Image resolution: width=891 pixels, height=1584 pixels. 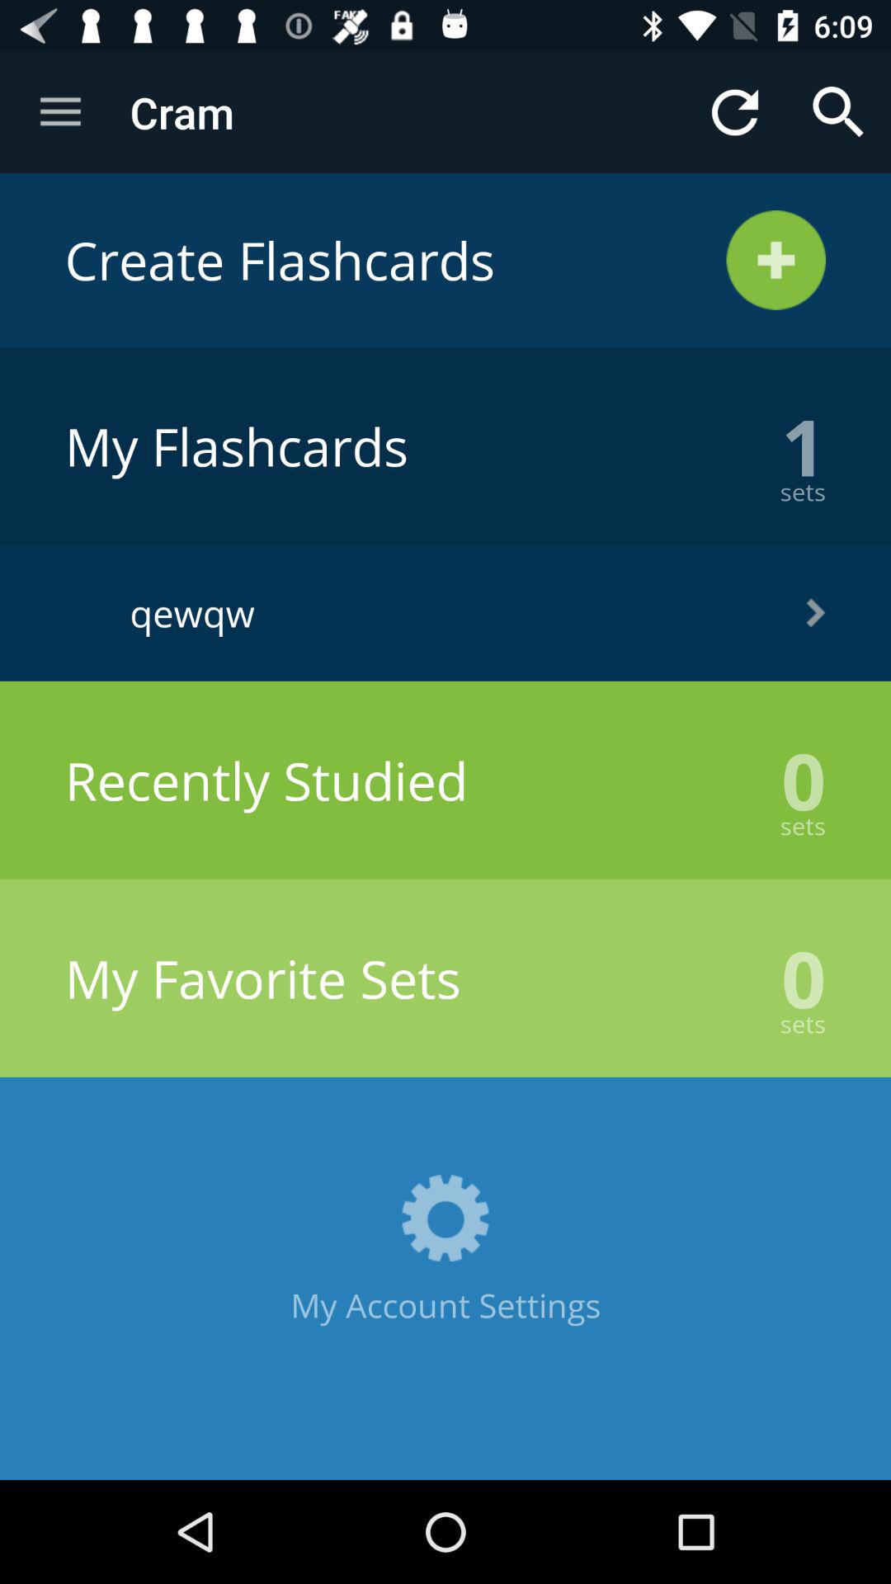 I want to click on select icon to the left of the cram icon, so click(x=60, y=112).